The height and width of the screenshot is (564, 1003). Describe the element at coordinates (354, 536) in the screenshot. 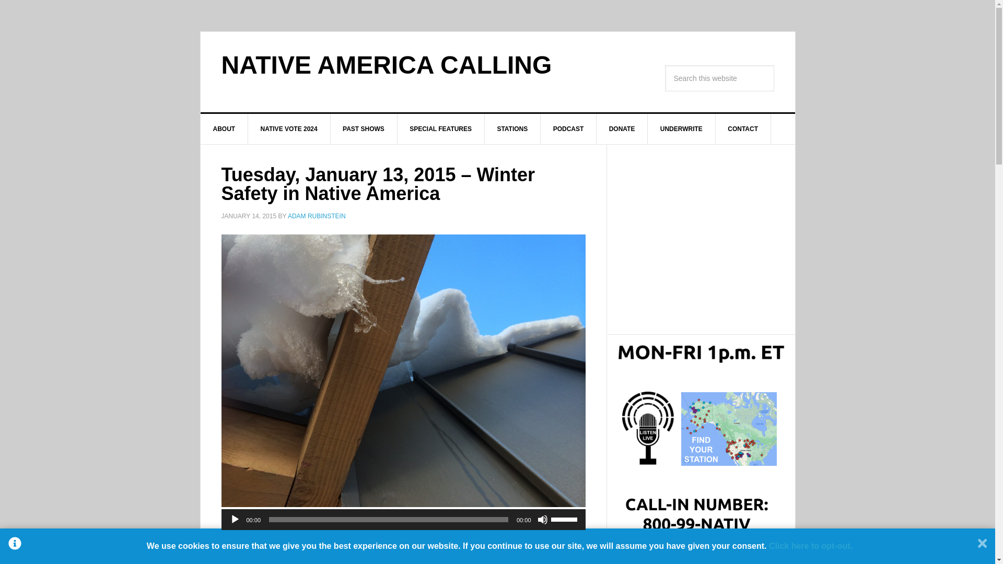

I see `Download` at that location.